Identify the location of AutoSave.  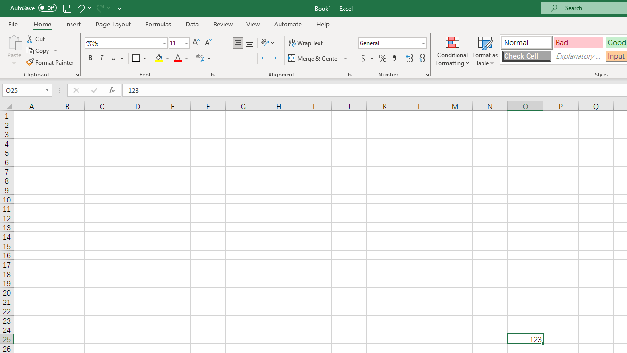
(33, 8).